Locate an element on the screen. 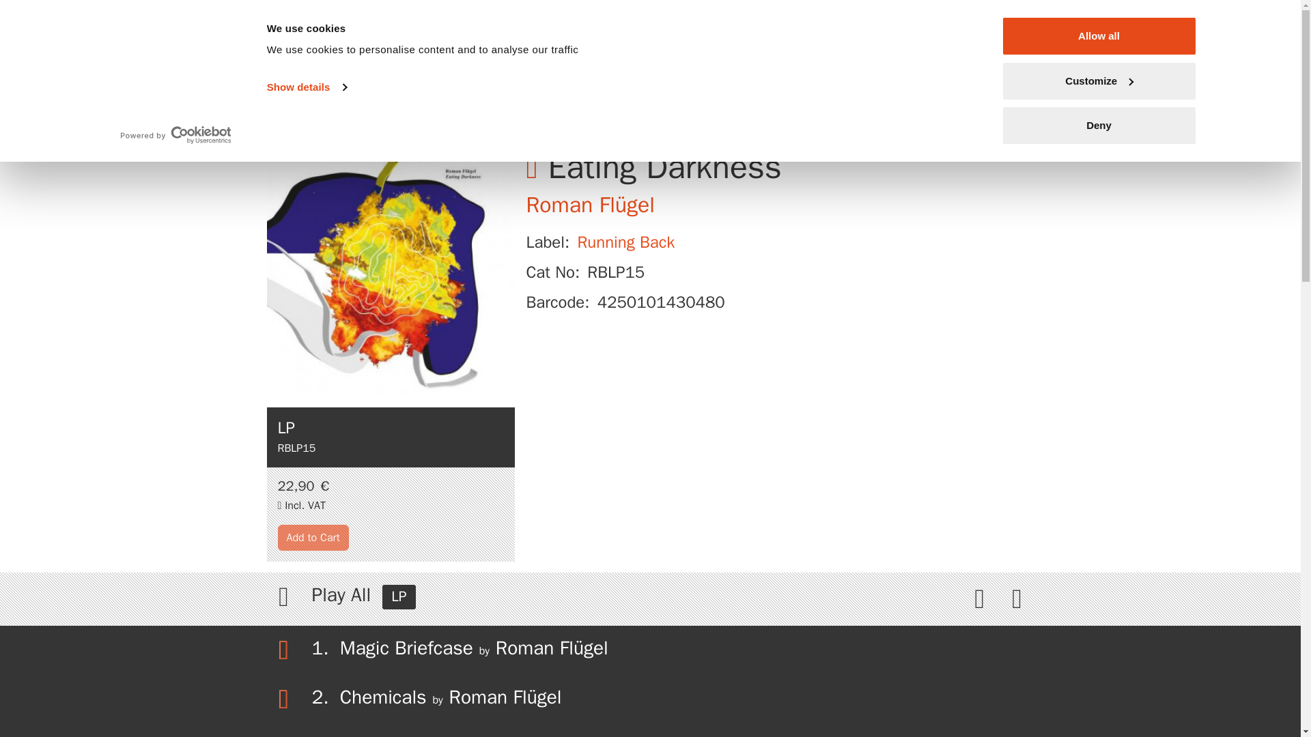 The width and height of the screenshot is (1311, 737). Log in is located at coordinates (1006, 70).